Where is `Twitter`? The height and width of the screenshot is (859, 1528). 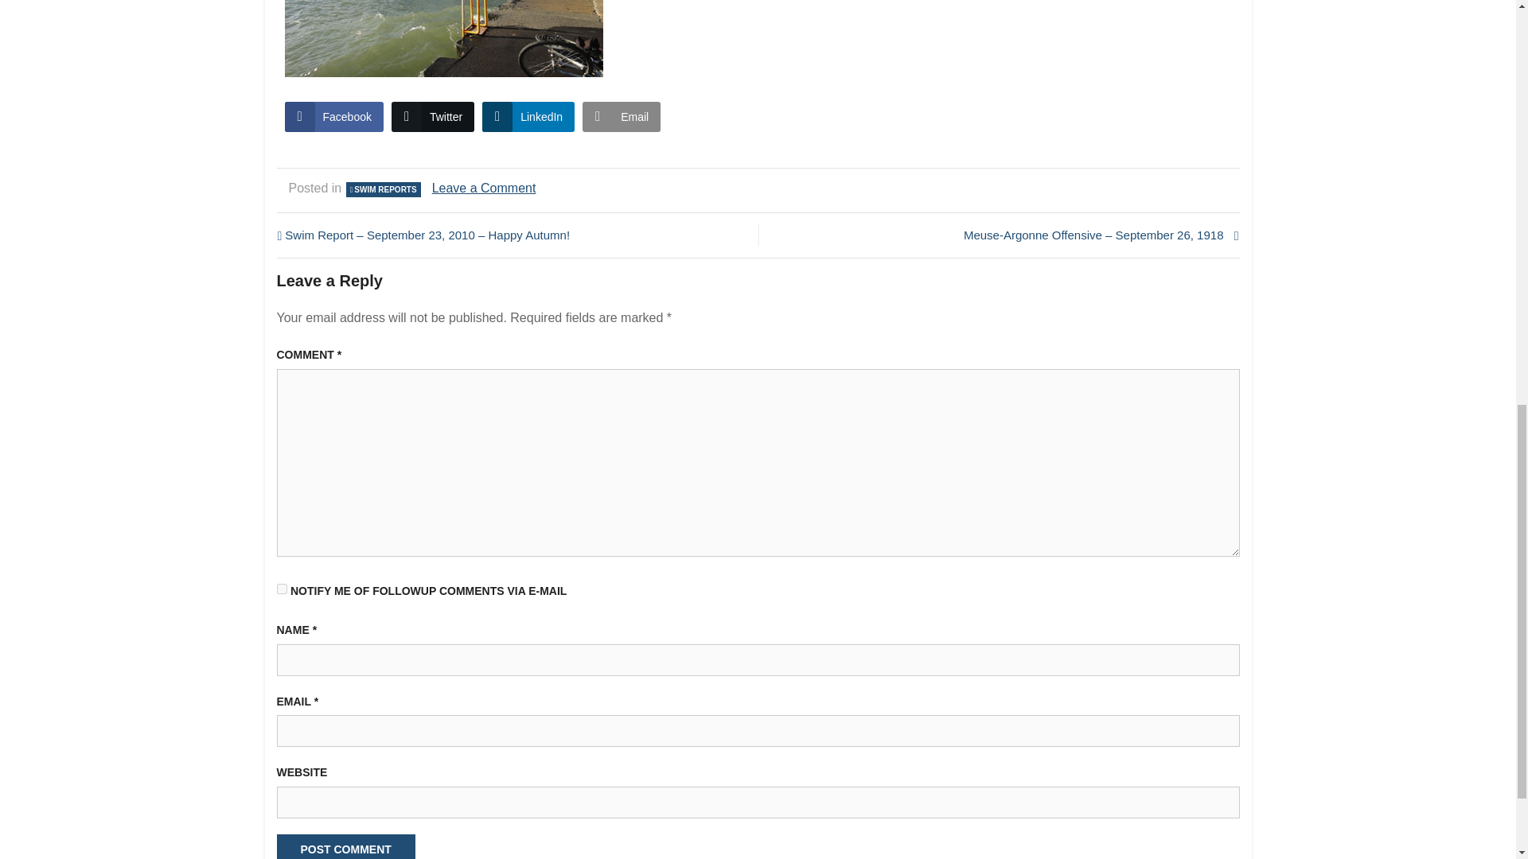
Twitter is located at coordinates (432, 117).